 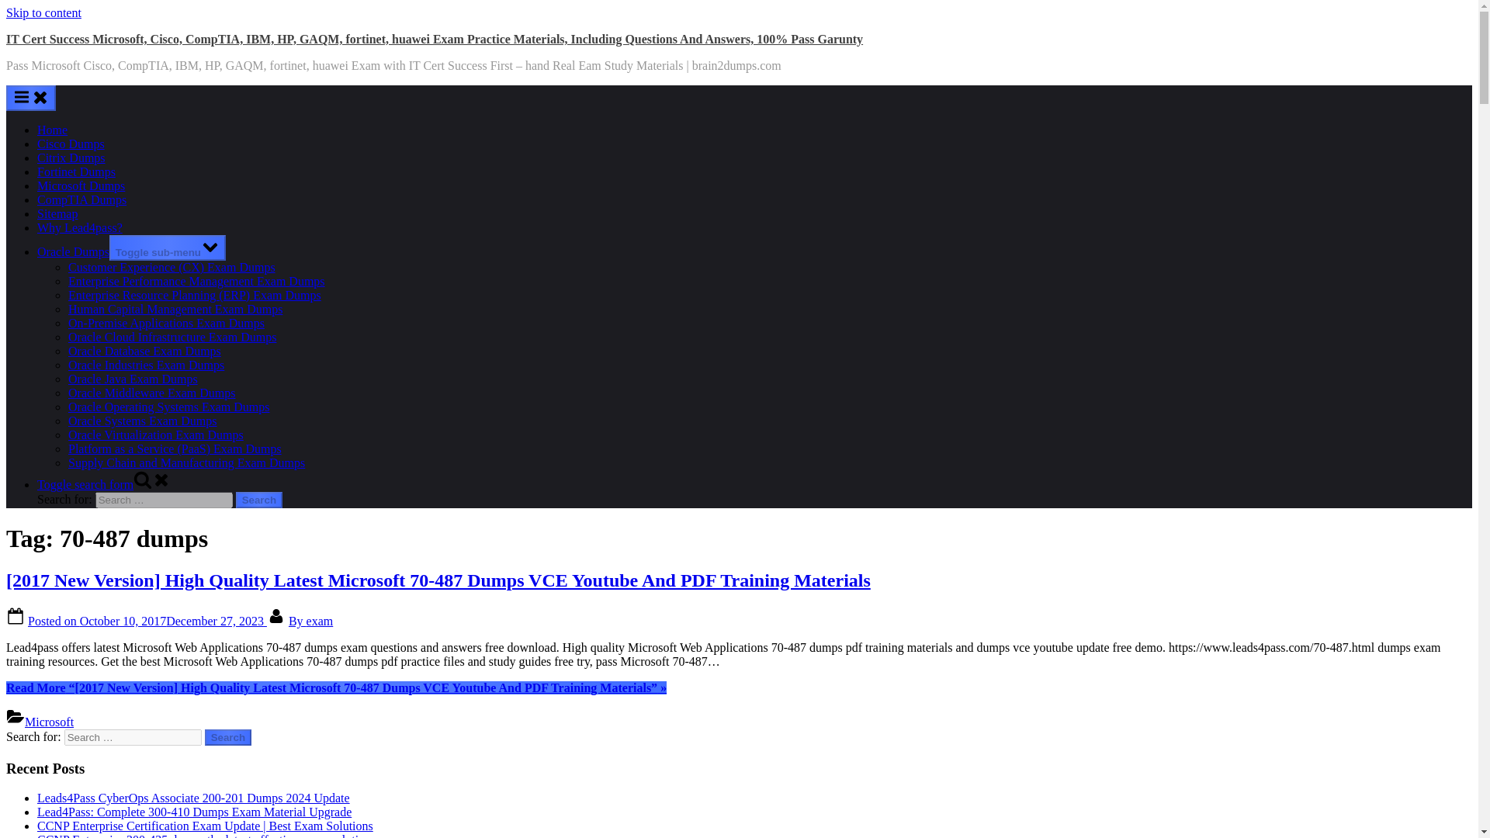 What do you see at coordinates (228, 737) in the screenshot?
I see `Search` at bounding box center [228, 737].